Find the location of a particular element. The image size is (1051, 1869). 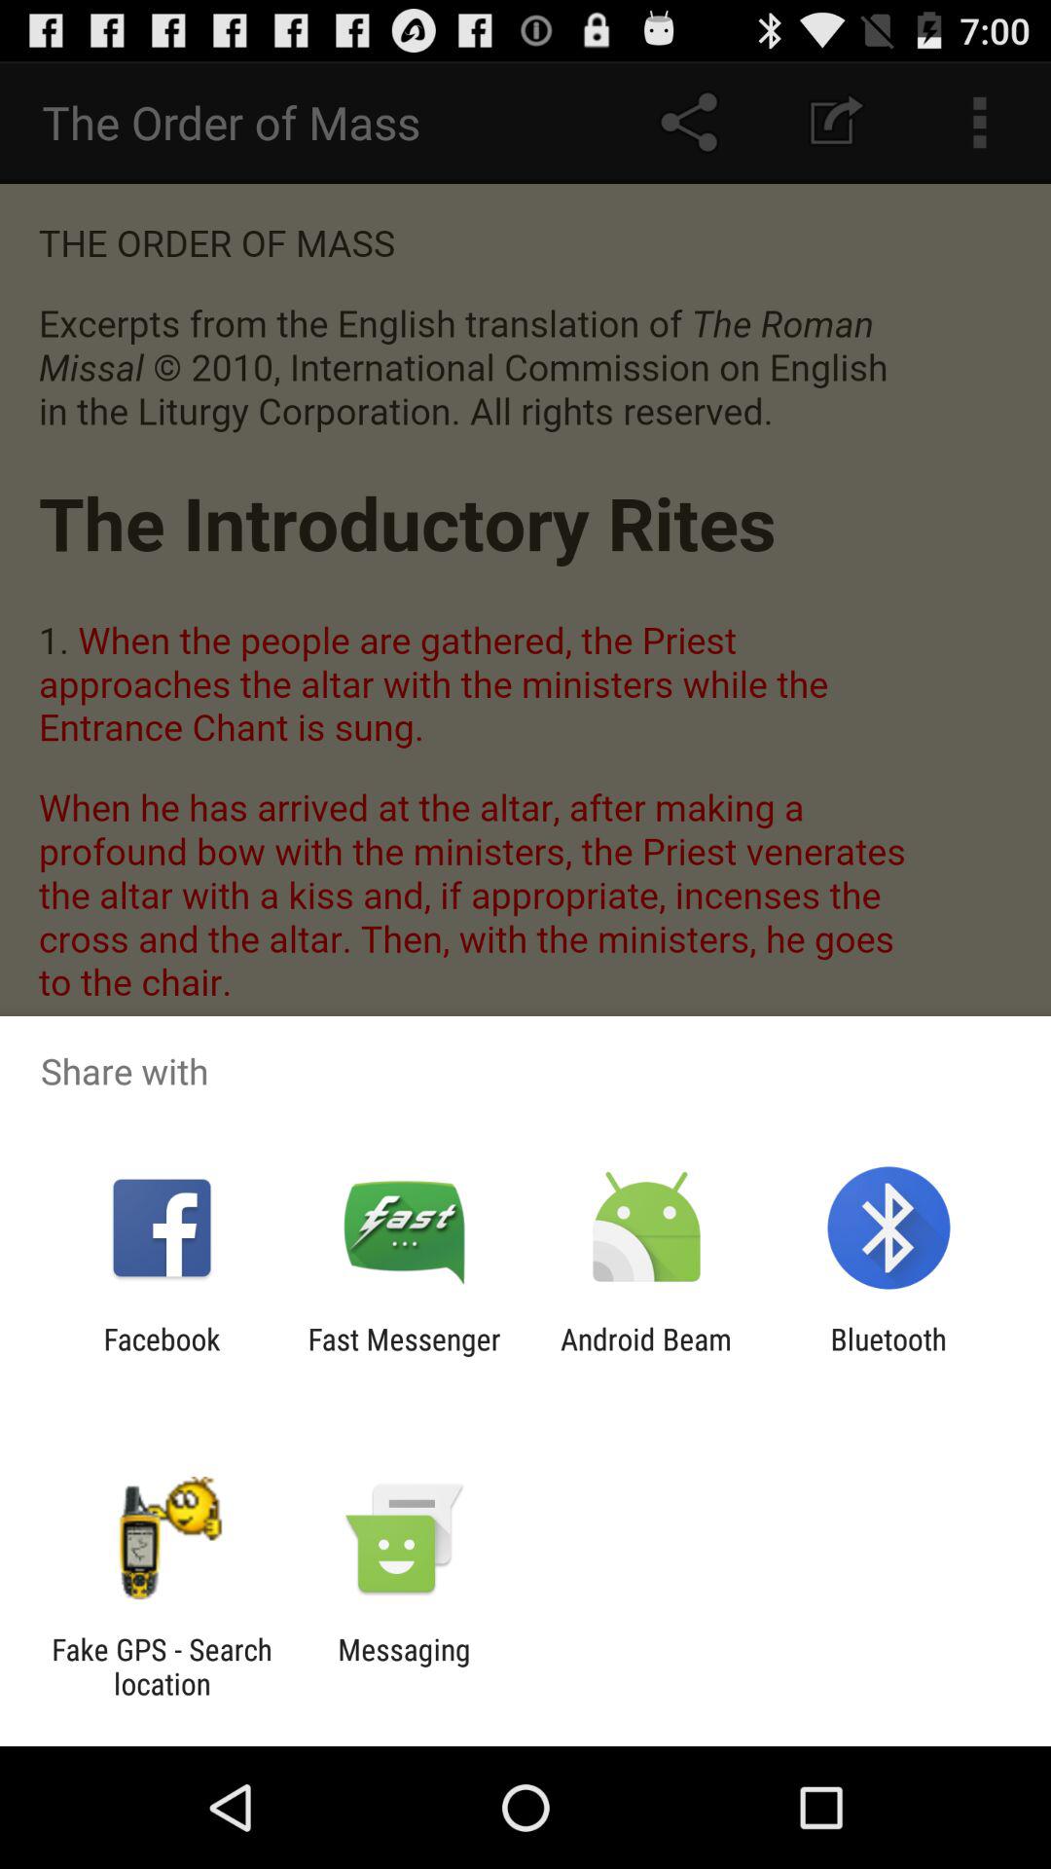

press the app next to the bluetooth app is located at coordinates (646, 1356).